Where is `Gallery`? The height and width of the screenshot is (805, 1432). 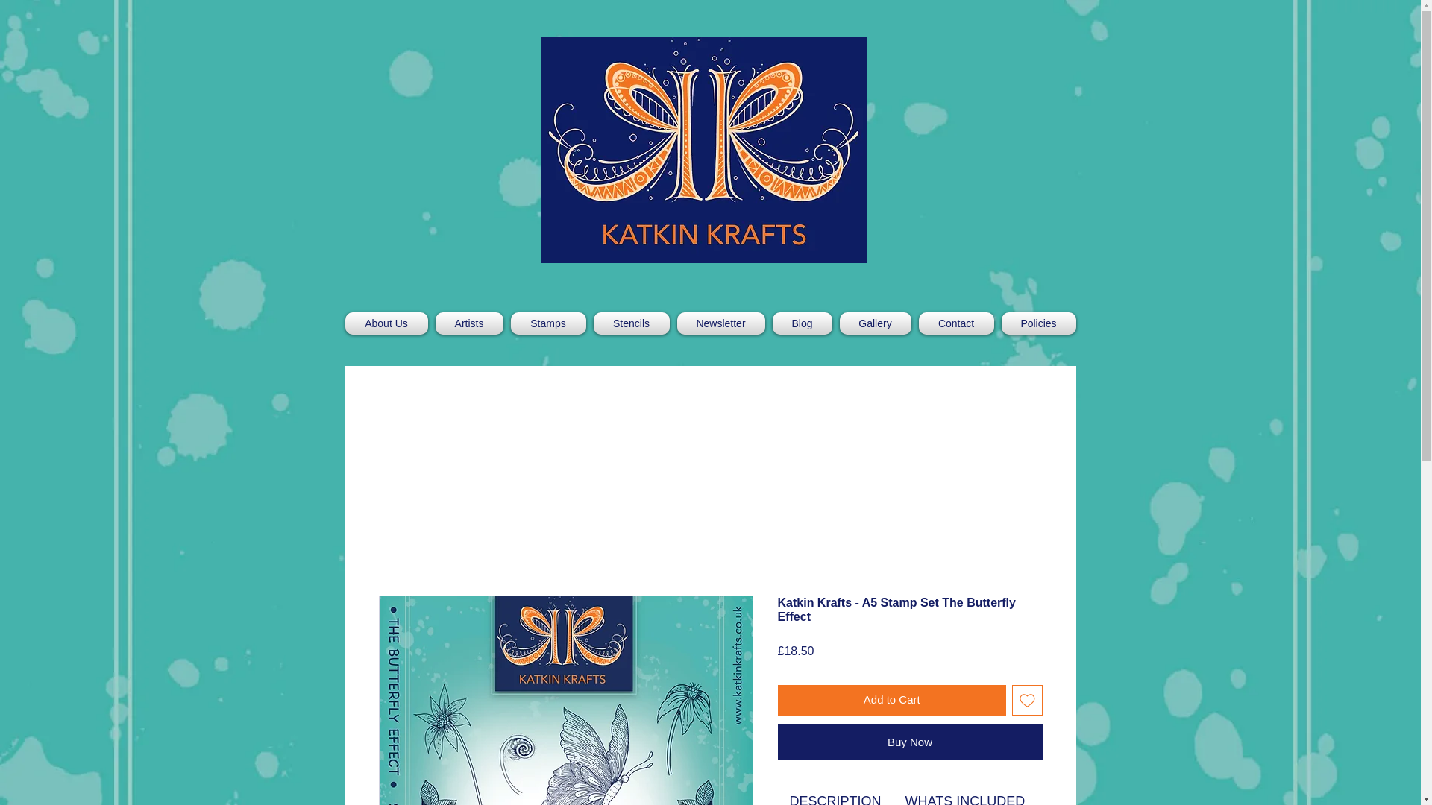 Gallery is located at coordinates (874, 323).